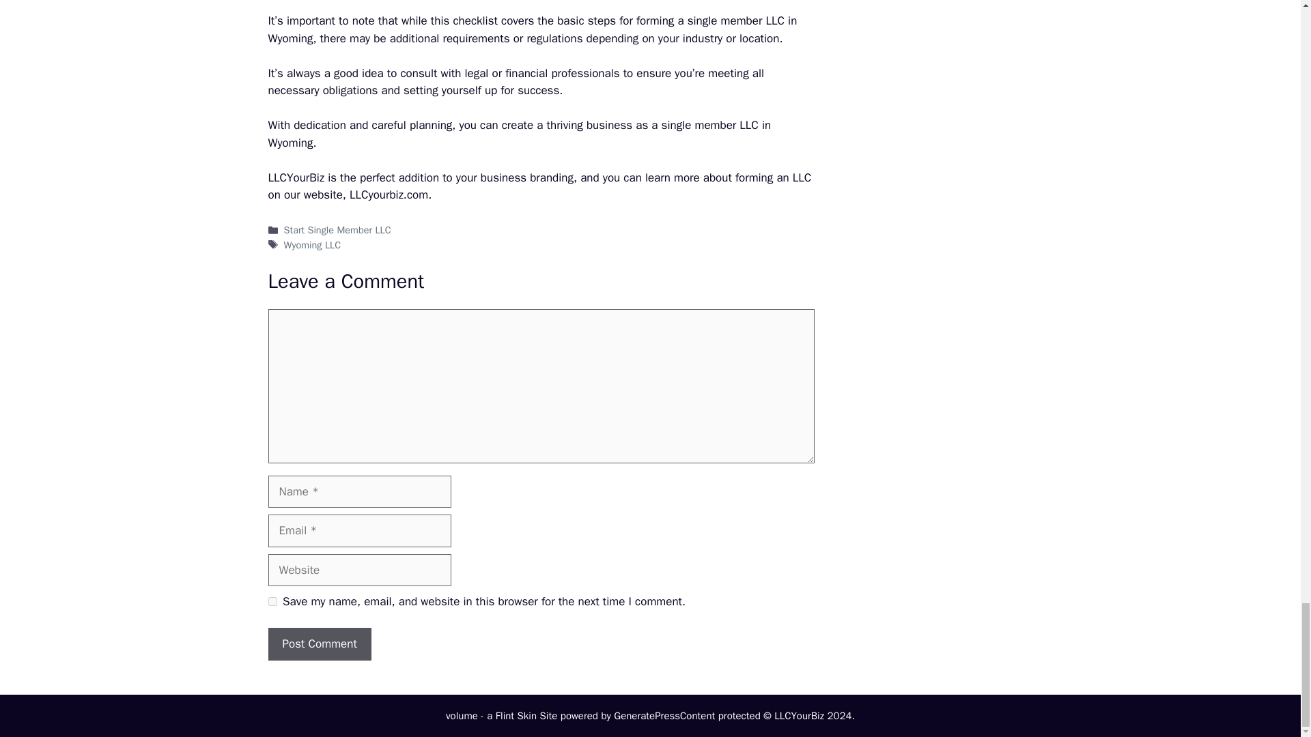  I want to click on Wyoming LLC, so click(313, 244).